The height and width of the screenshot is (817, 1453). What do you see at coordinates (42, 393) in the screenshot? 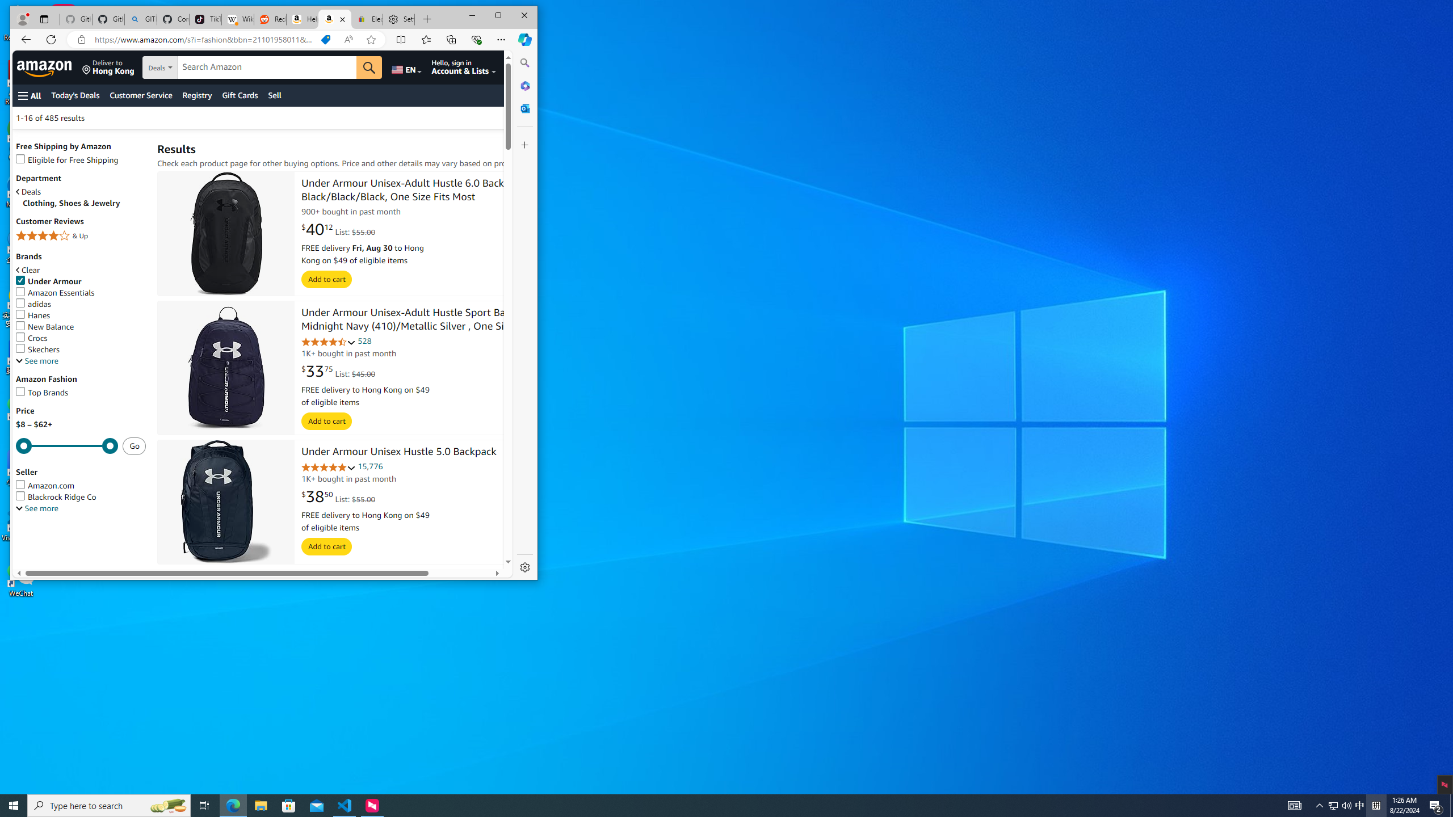
I see `Top Brands` at bounding box center [42, 393].